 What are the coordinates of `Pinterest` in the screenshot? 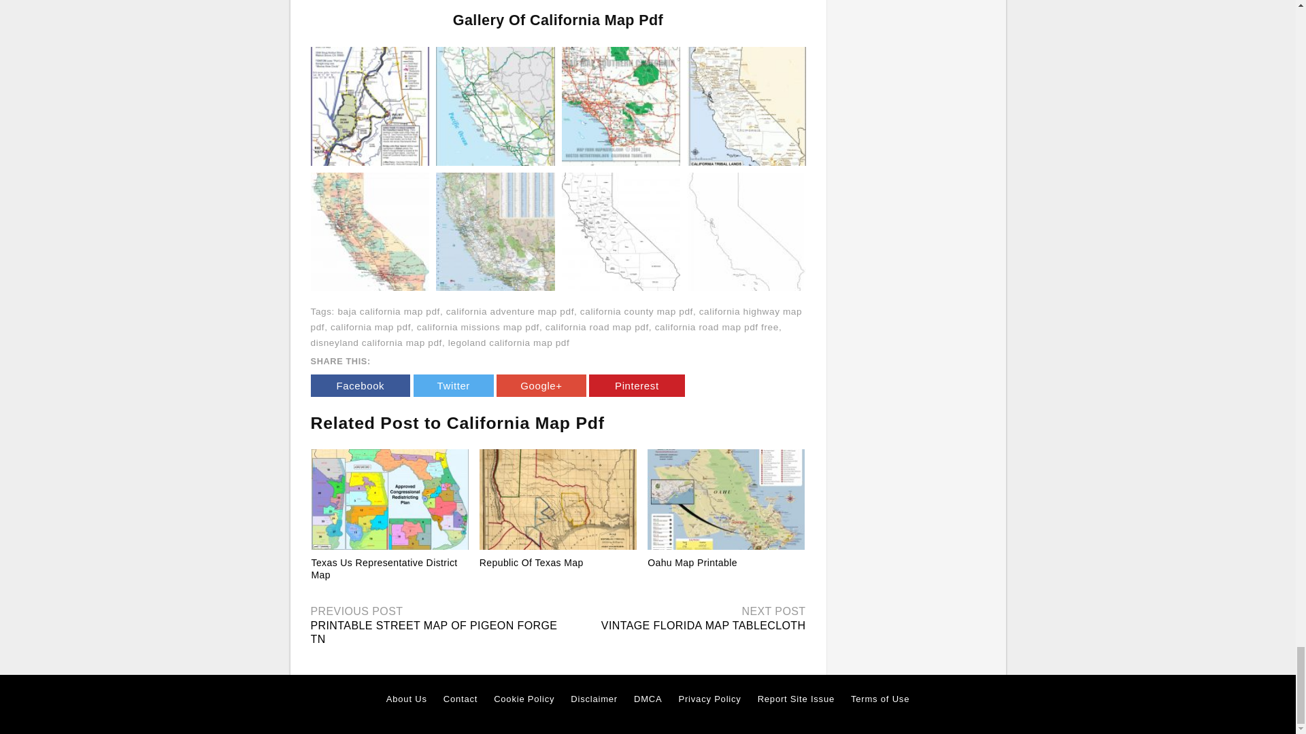 It's located at (637, 385).